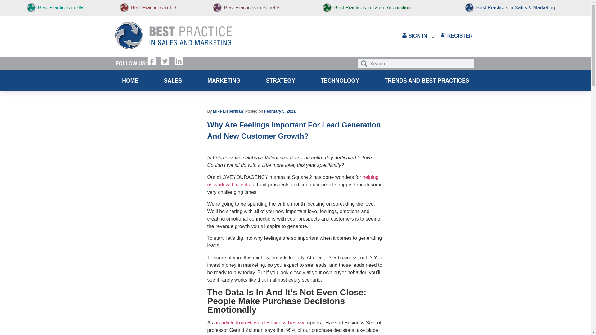 This screenshot has width=596, height=335. I want to click on Best Practices in Talent Acquisition, so click(372, 7).